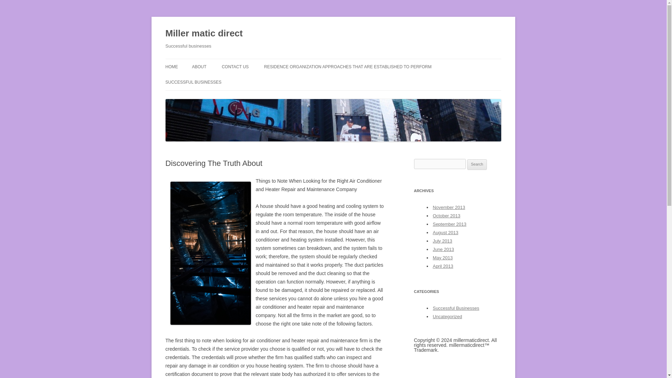 This screenshot has height=378, width=672. I want to click on SUCCESSFUL BUSINESSES, so click(193, 82).